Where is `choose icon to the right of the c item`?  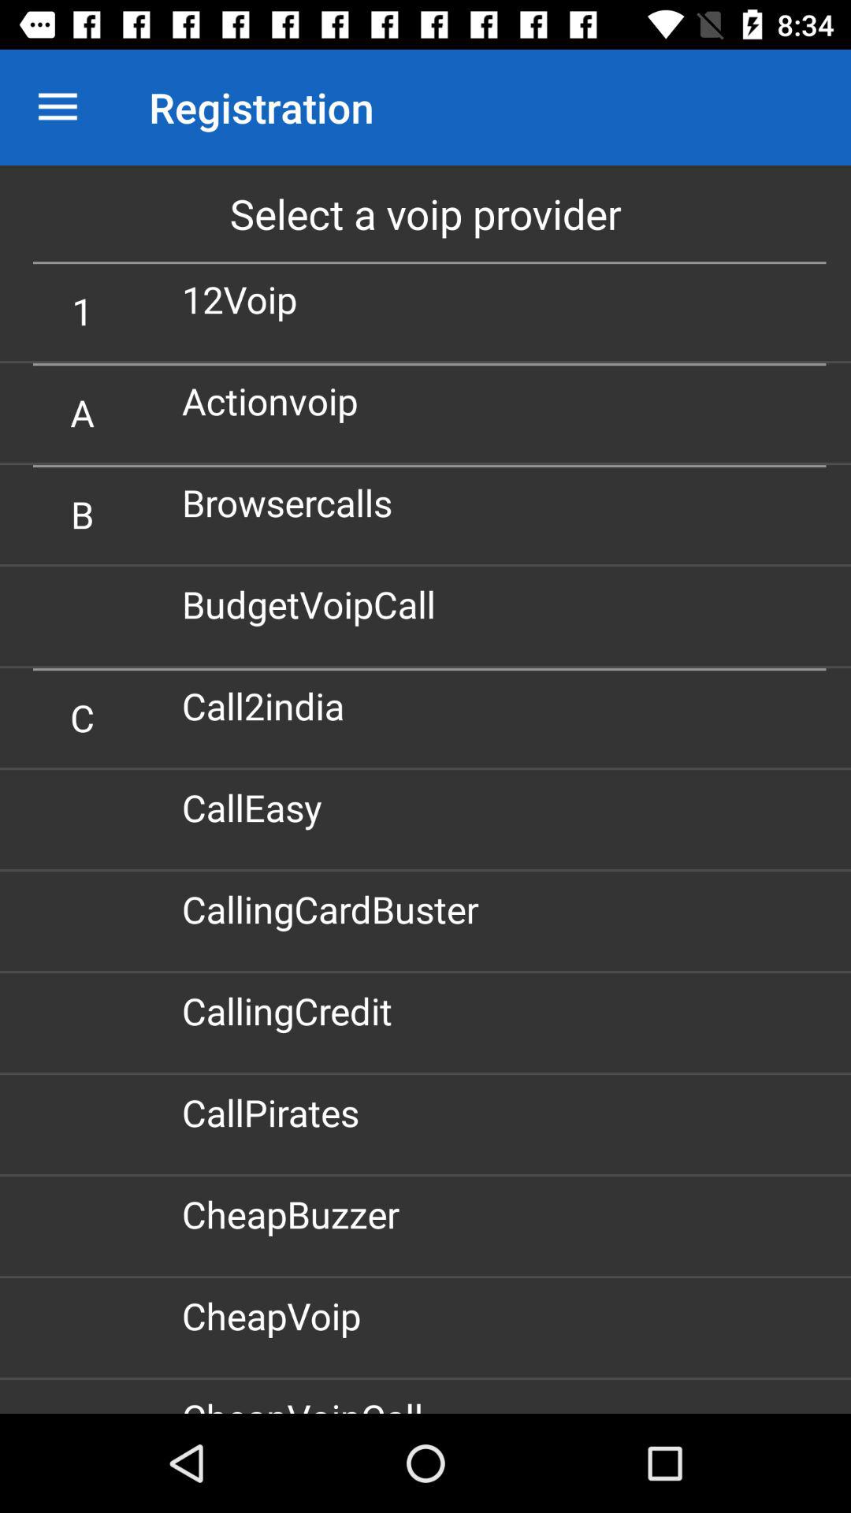 choose icon to the right of the c item is located at coordinates (269, 705).